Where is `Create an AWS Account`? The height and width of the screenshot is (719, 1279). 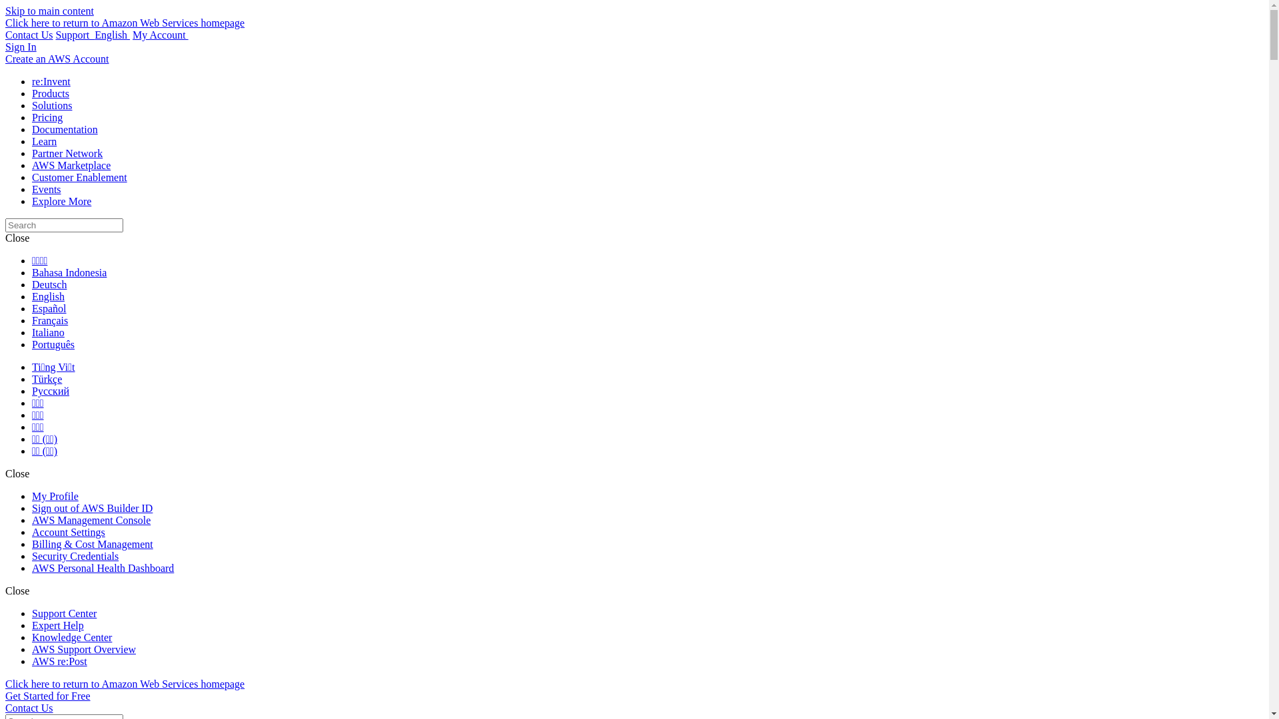 Create an AWS Account is located at coordinates (57, 59).